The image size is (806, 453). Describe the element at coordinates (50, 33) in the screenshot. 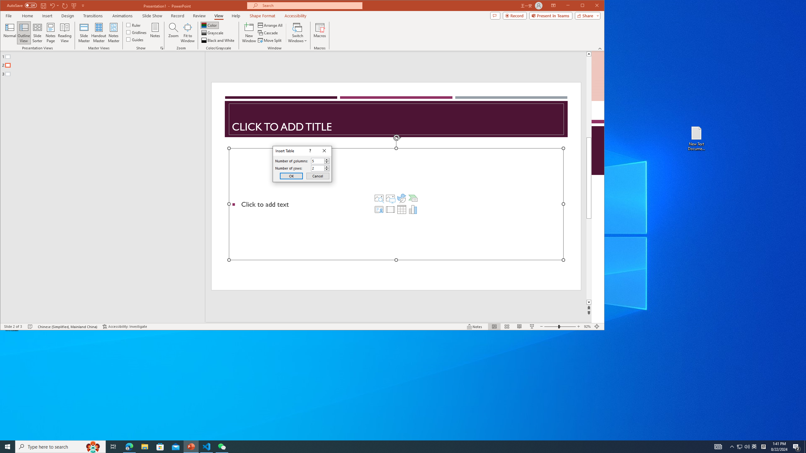

I see `Notes Page` at that location.